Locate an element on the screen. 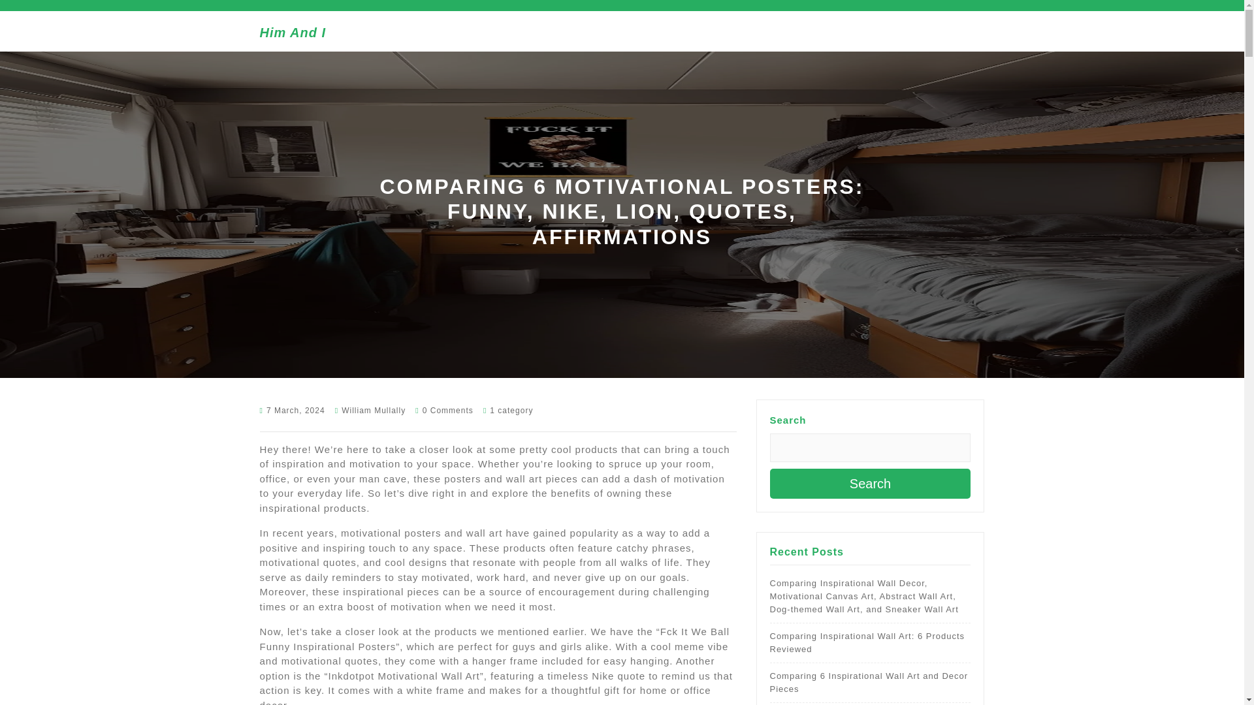 The width and height of the screenshot is (1254, 705). Search is located at coordinates (870, 483).